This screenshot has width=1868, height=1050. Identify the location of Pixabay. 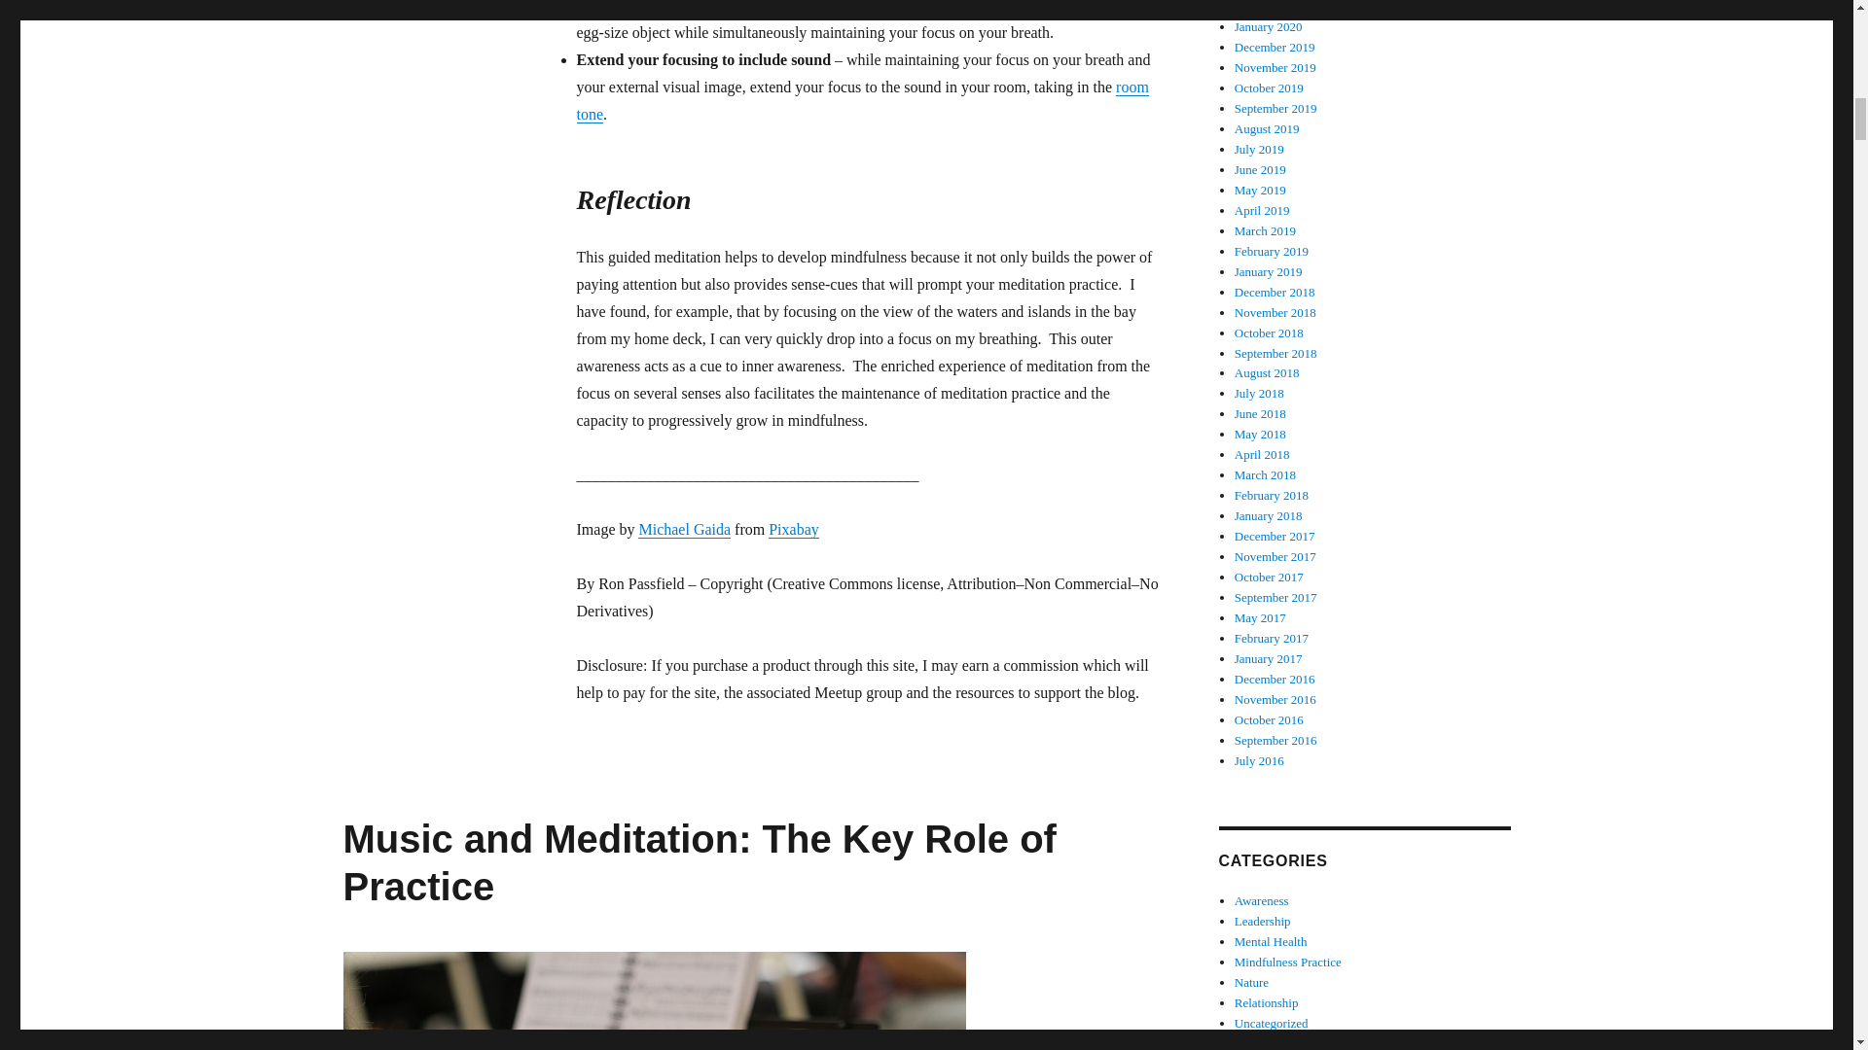
(794, 529).